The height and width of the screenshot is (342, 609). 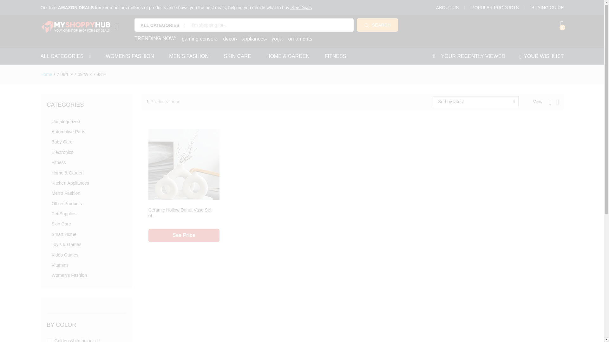 What do you see at coordinates (200, 39) in the screenshot?
I see `gaming console` at bounding box center [200, 39].